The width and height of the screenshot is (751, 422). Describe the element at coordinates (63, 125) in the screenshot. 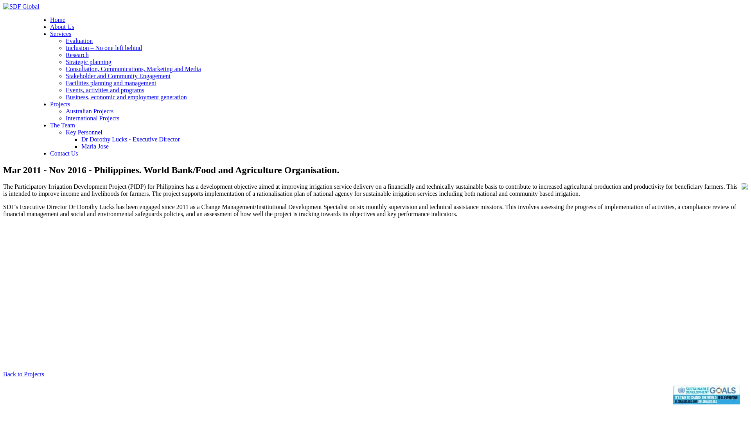

I see `The Team` at that location.